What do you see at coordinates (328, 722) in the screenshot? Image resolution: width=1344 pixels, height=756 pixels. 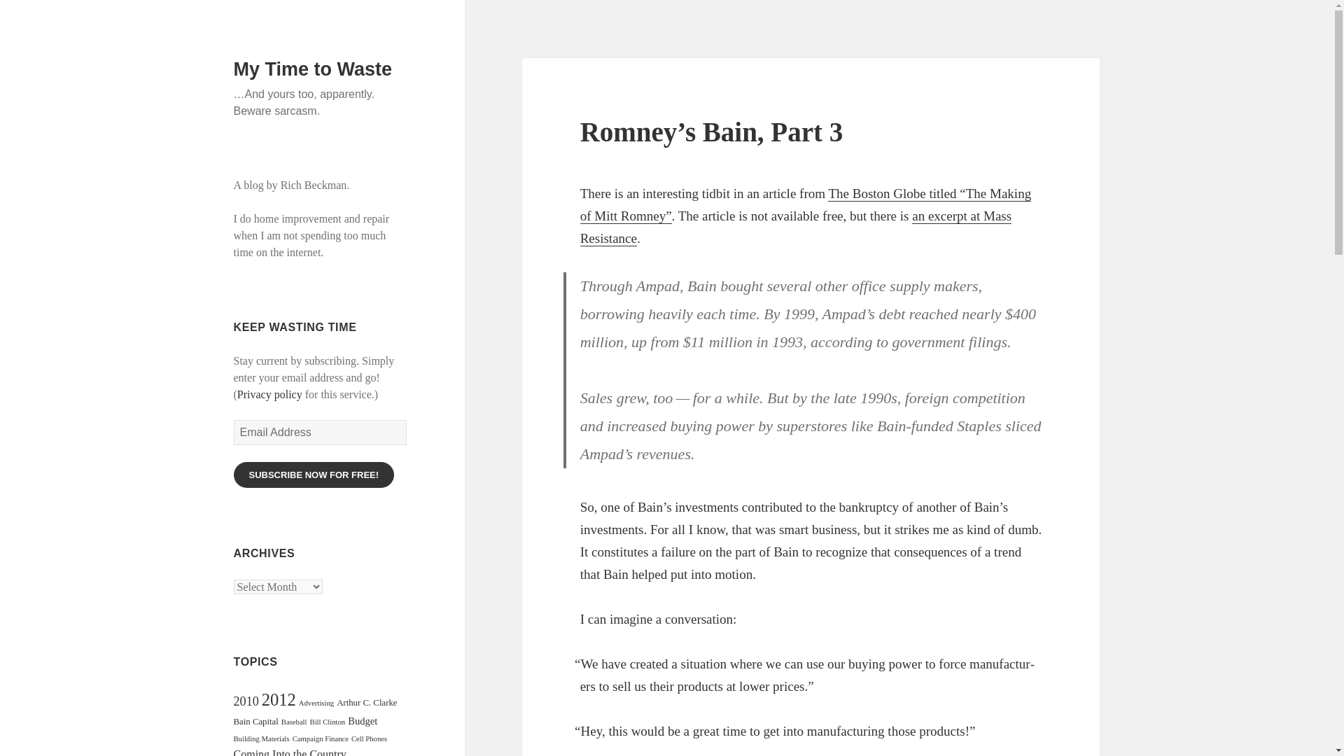 I see `Bill Clinton` at bounding box center [328, 722].